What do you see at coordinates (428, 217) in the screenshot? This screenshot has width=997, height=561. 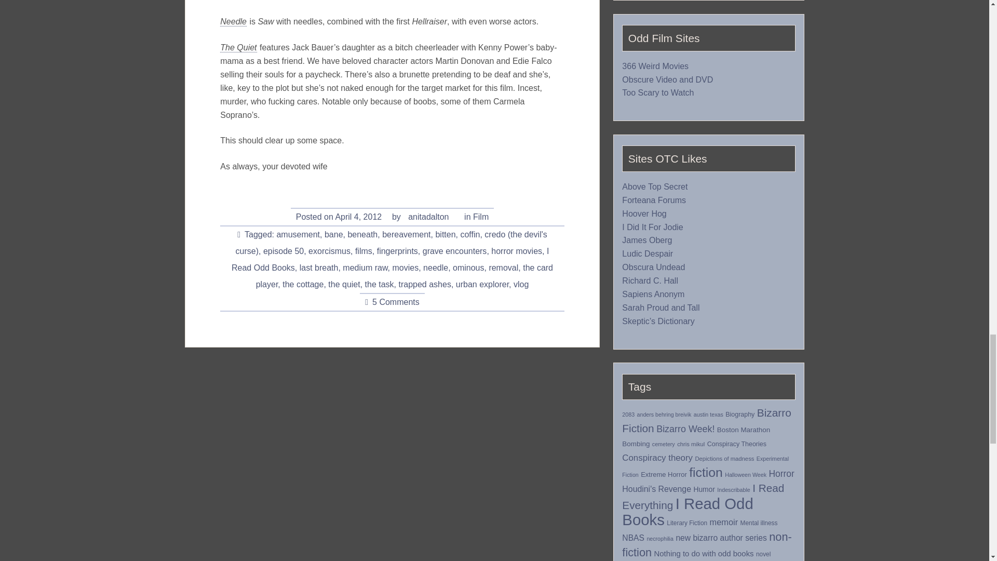 I see `anitadalton` at bounding box center [428, 217].